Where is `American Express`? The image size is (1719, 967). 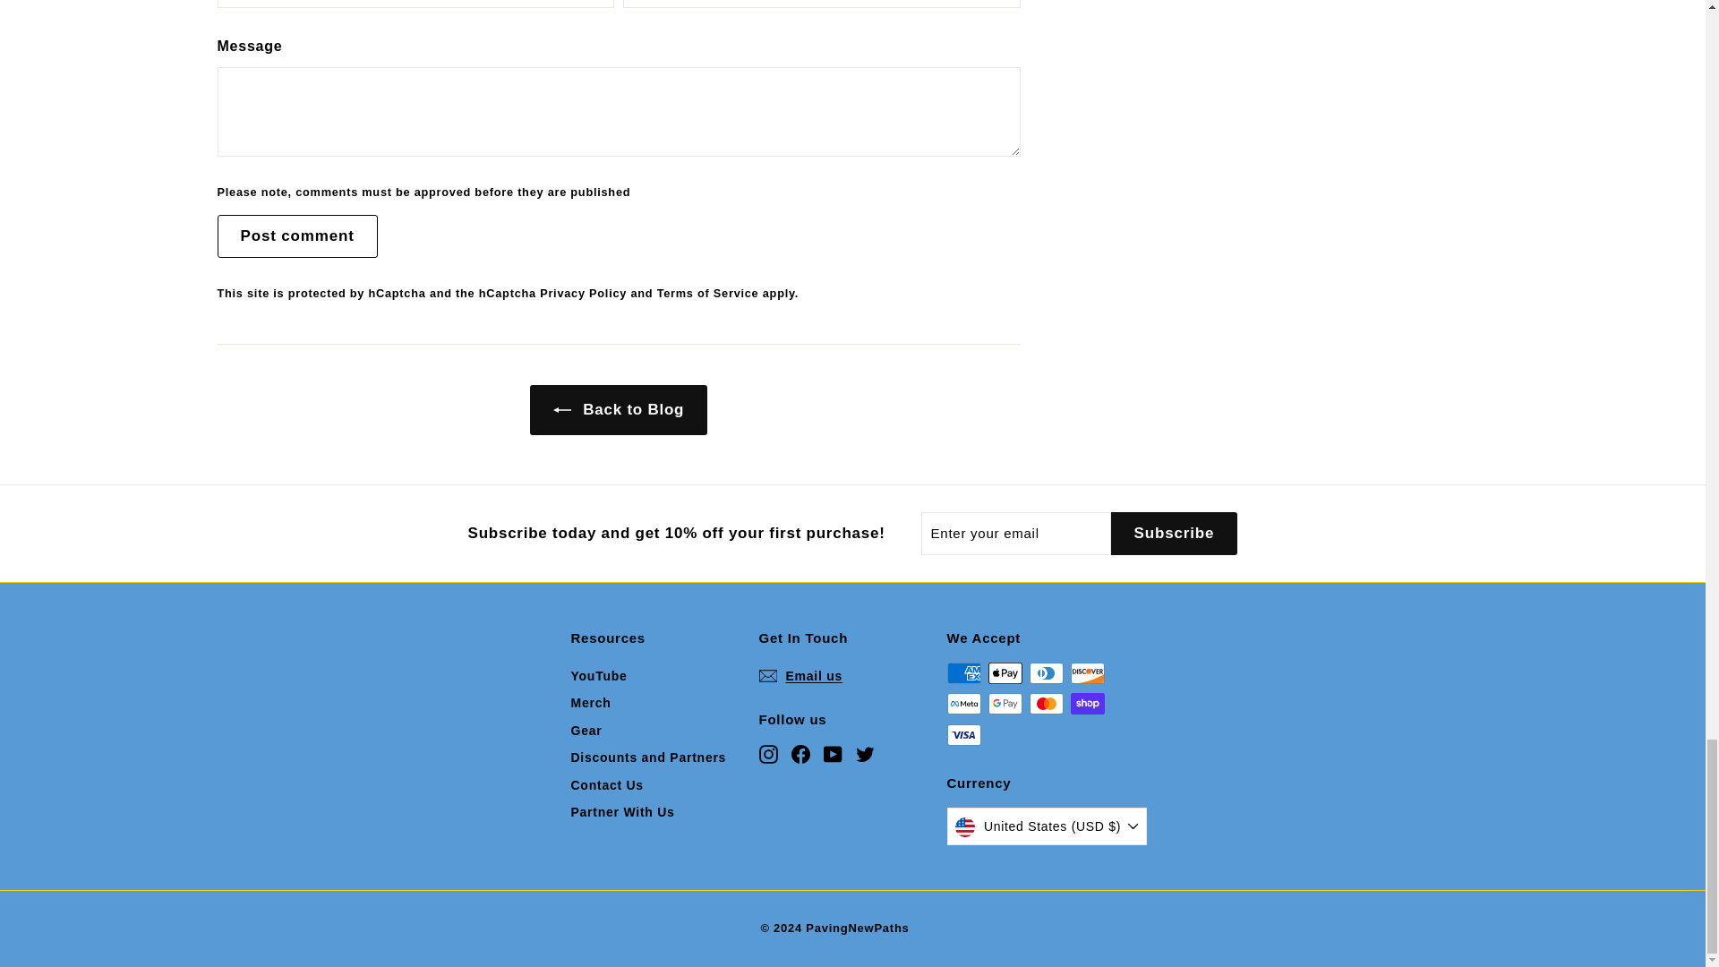 American Express is located at coordinates (963, 672).